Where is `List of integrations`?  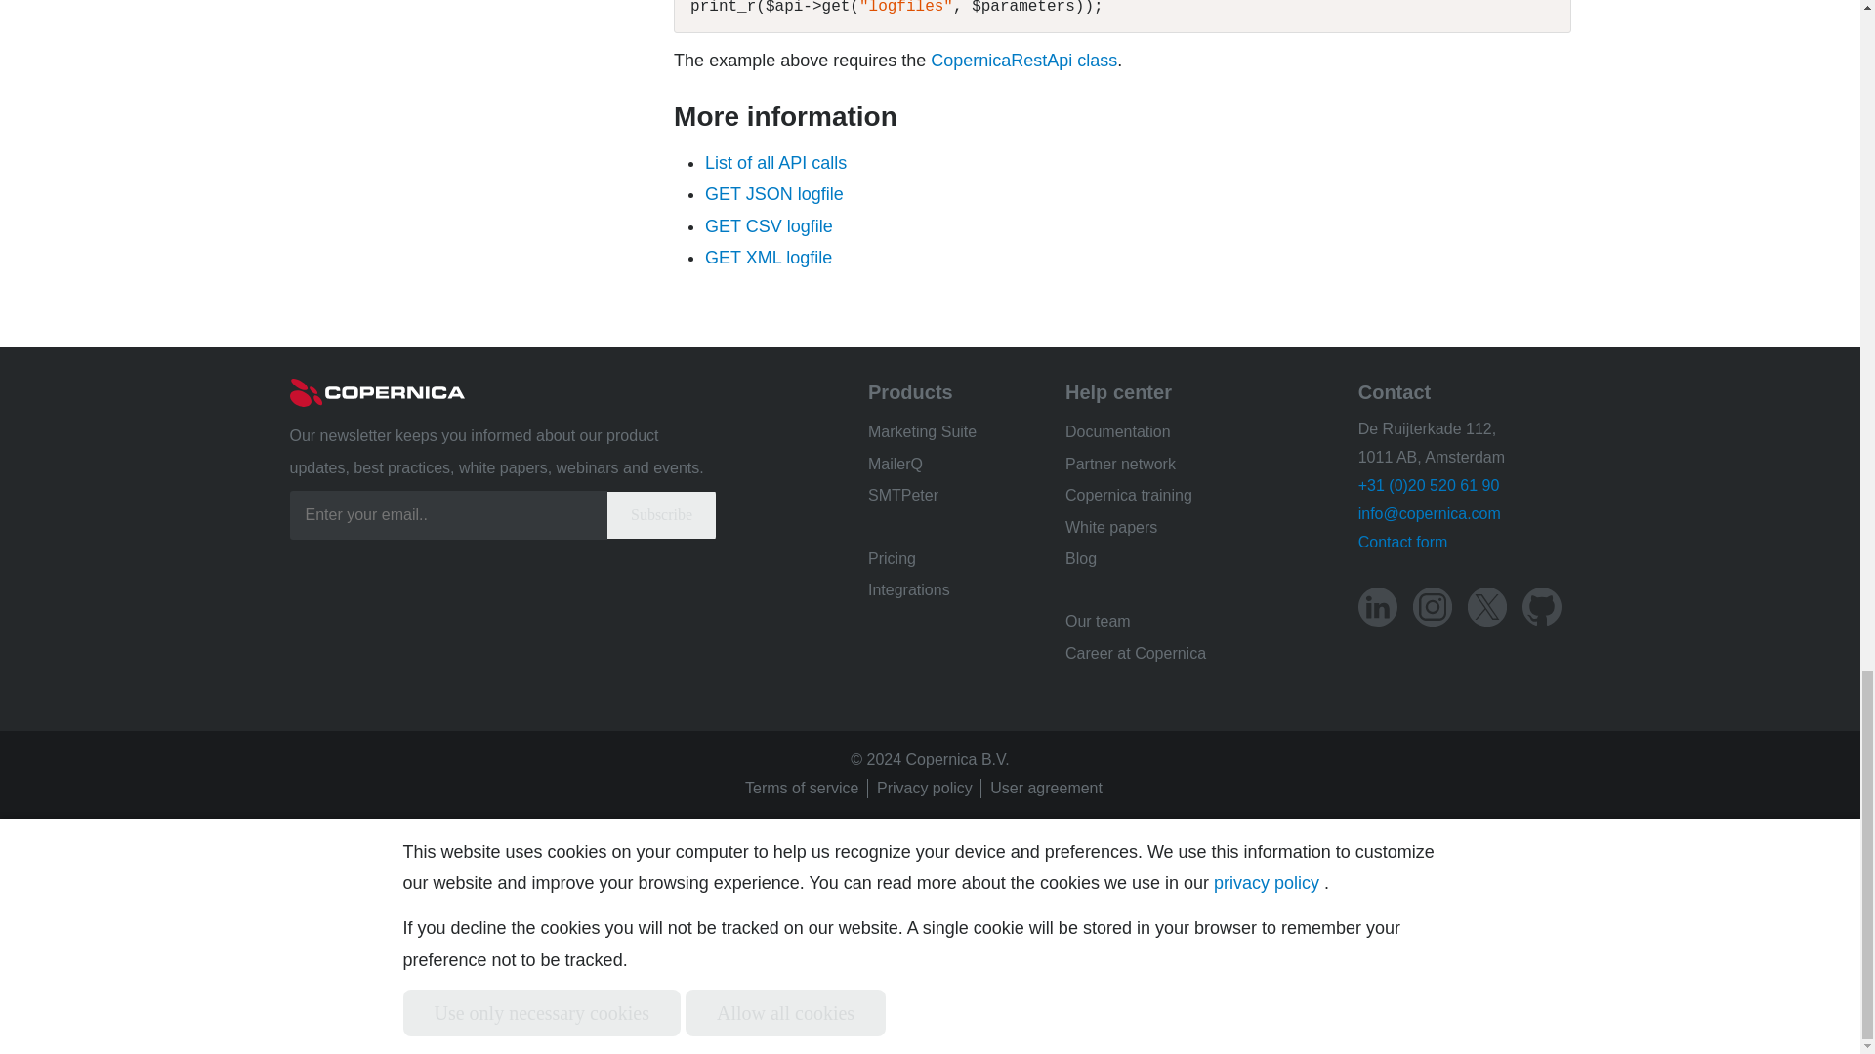 List of integrations is located at coordinates (908, 589).